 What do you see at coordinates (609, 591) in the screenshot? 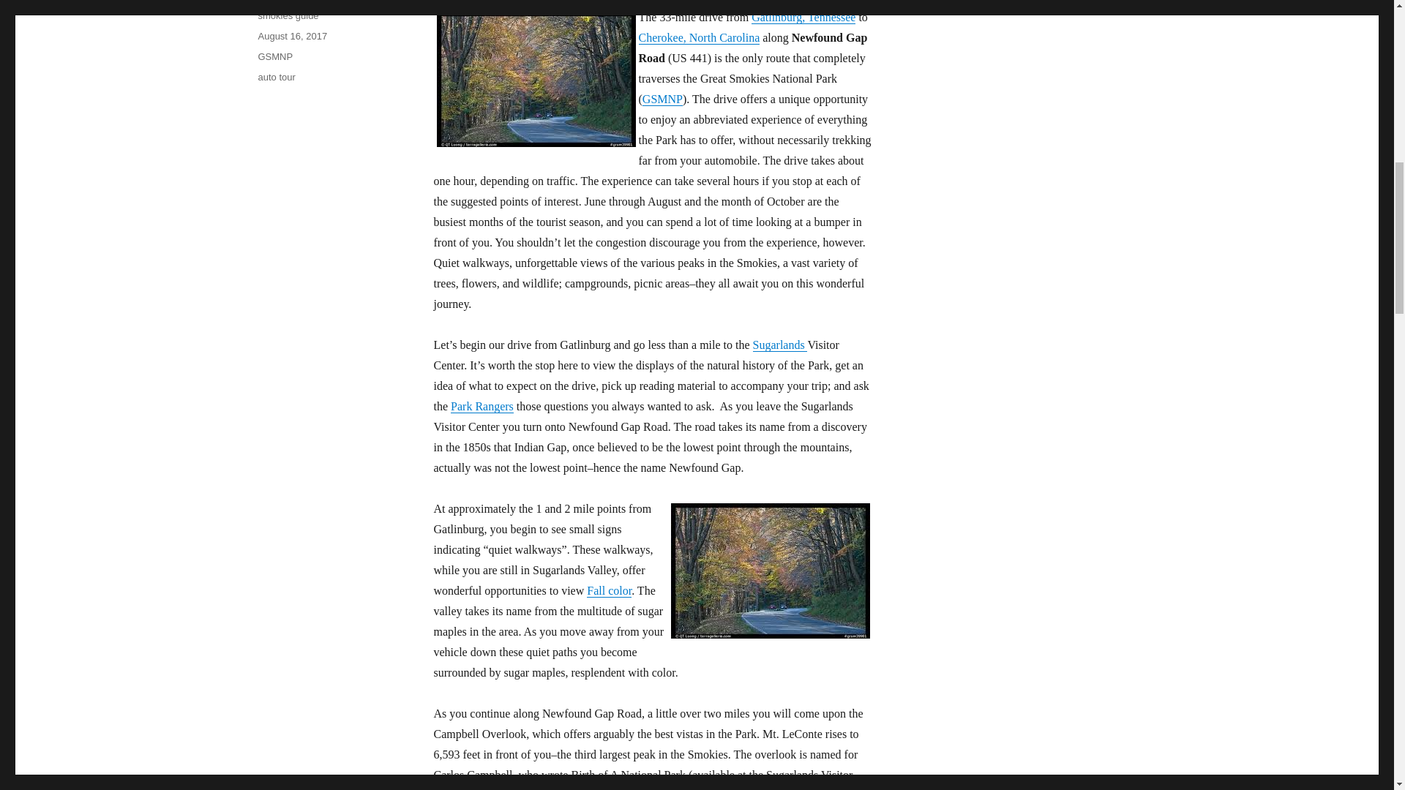
I see `Fall color` at bounding box center [609, 591].